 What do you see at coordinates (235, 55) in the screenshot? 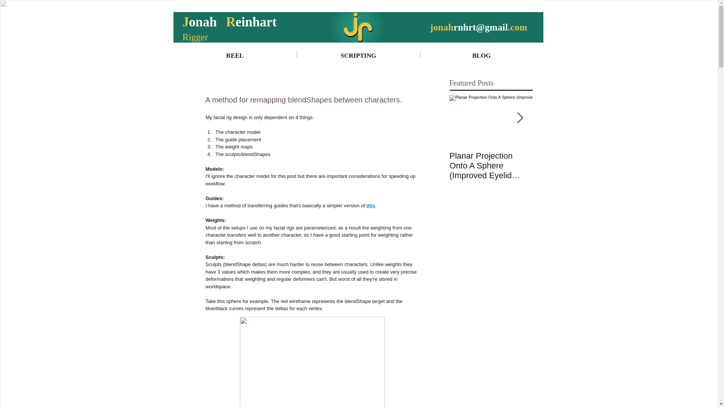
I see `REEL` at bounding box center [235, 55].